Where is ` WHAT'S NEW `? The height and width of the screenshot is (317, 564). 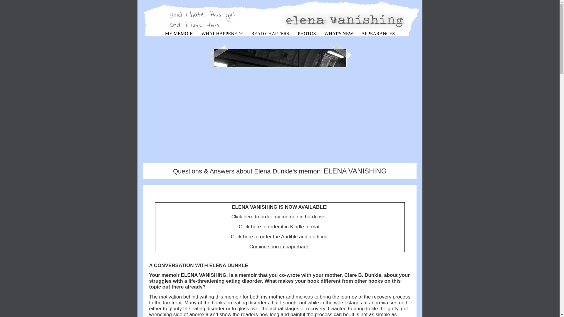
 WHAT'S NEW  is located at coordinates (338, 33).